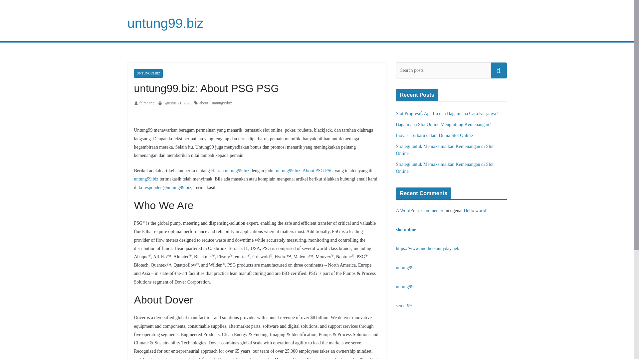 This screenshot has height=359, width=639. I want to click on A WordPress Commenter, so click(420, 211).